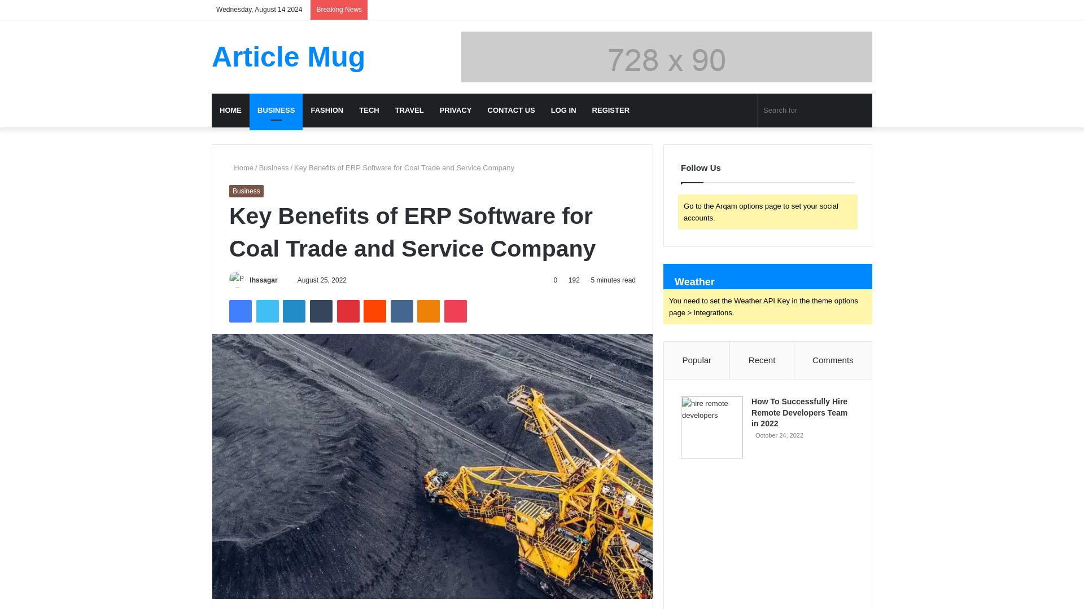 The image size is (1084, 609). I want to click on BUSINESS, so click(276, 111).